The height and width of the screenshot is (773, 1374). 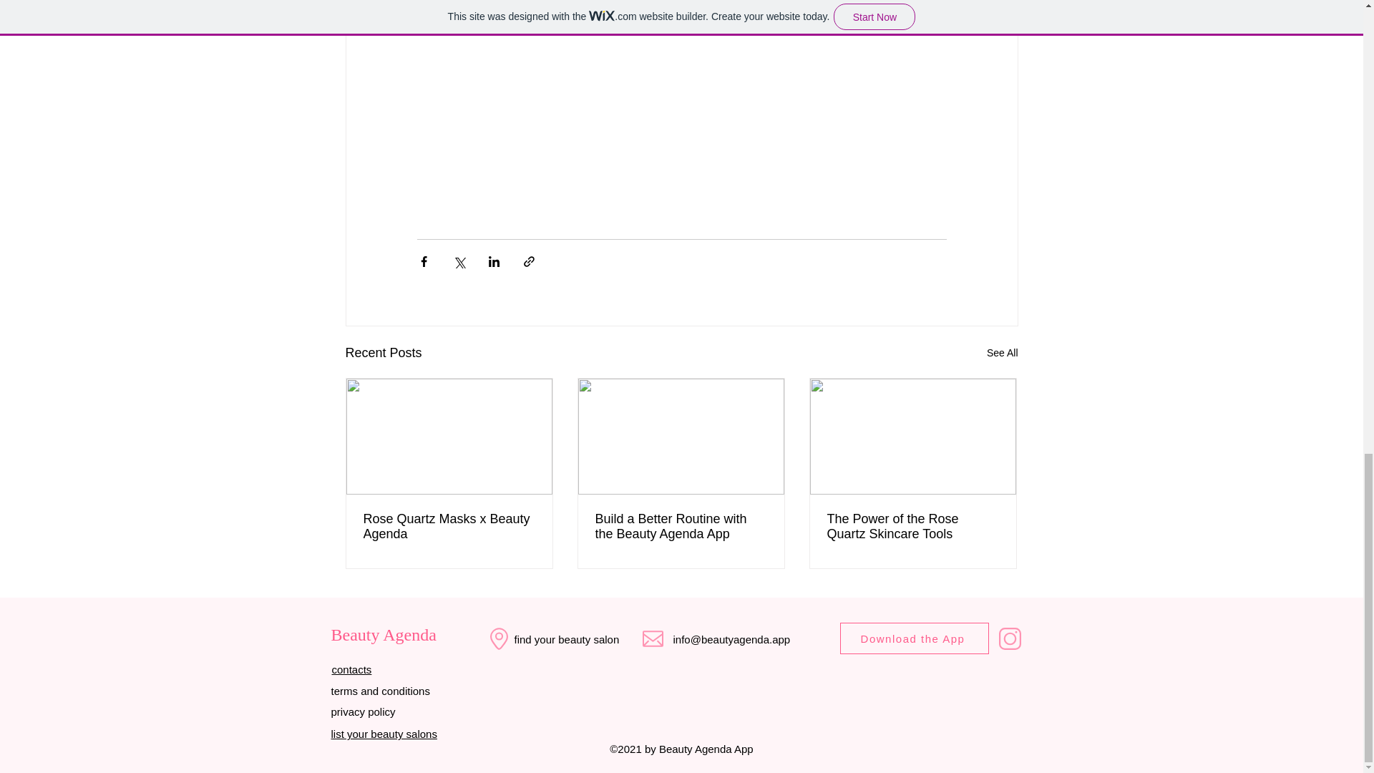 I want to click on See All, so click(x=1002, y=353).